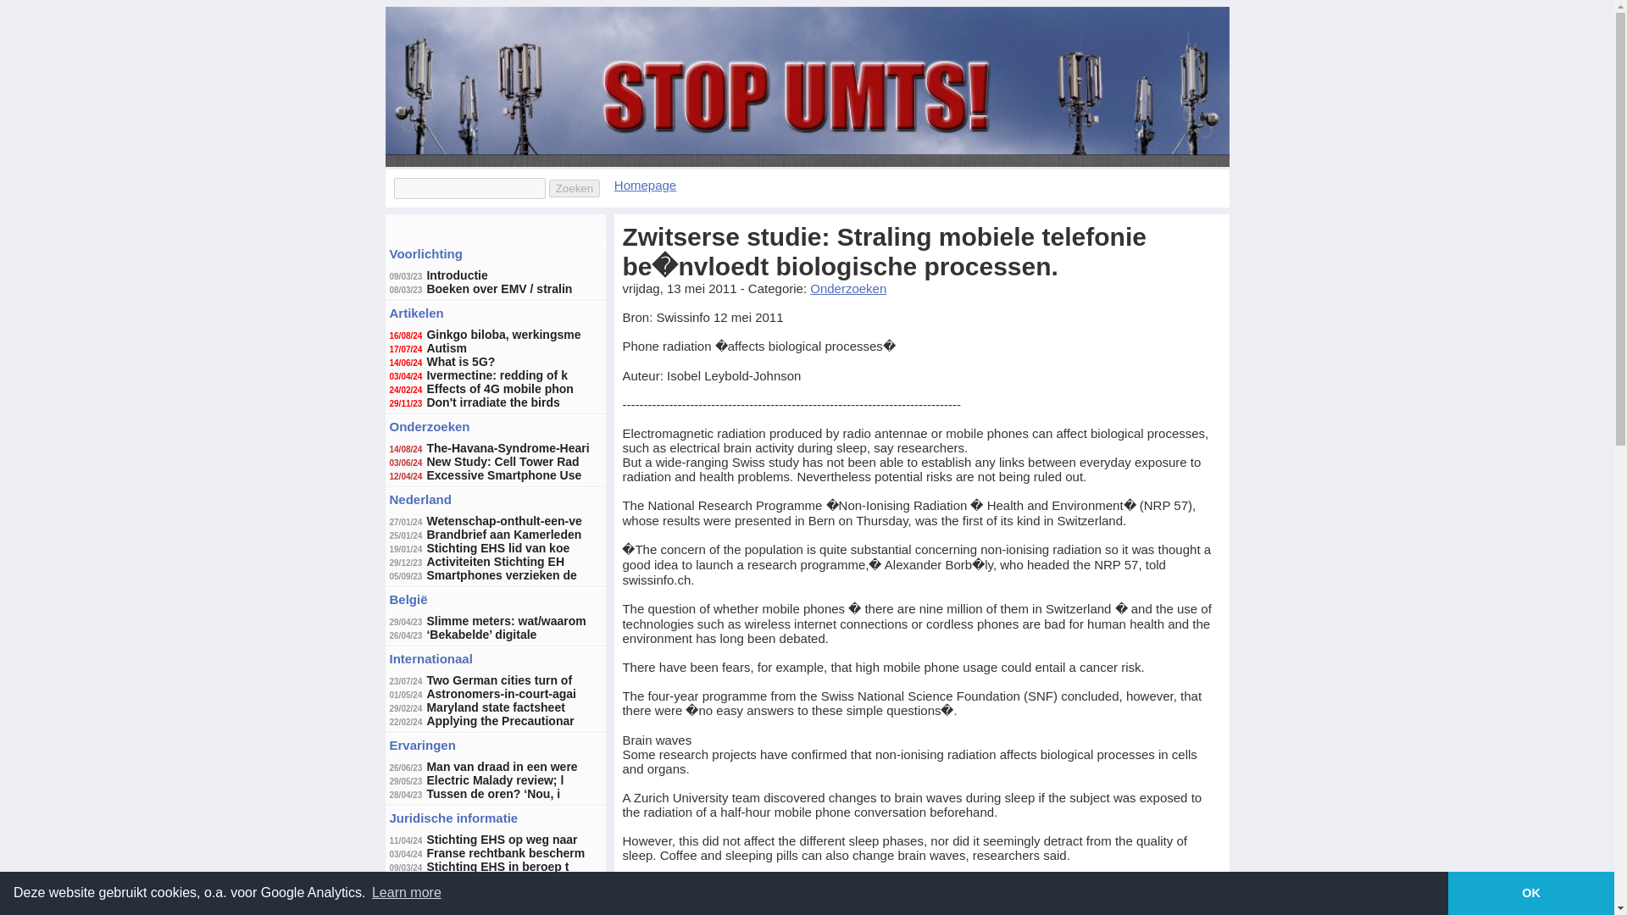 The image size is (1627, 915). What do you see at coordinates (493, 402) in the screenshot?
I see `Don't irradiate the birds` at bounding box center [493, 402].